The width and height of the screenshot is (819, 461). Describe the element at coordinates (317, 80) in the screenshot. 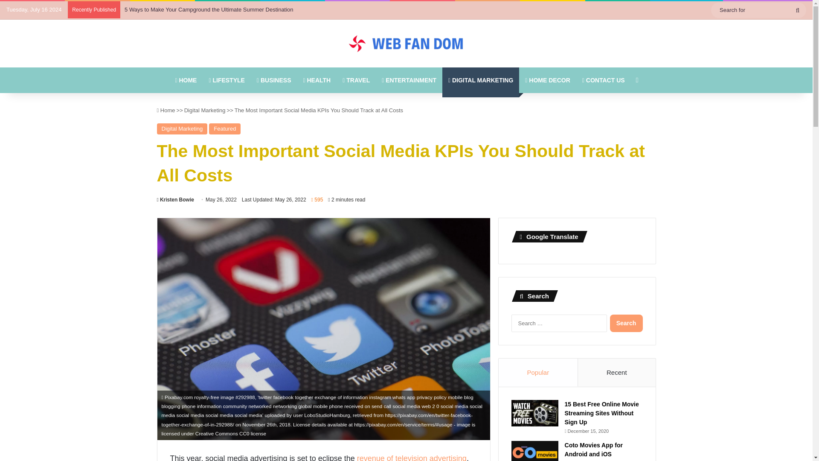

I see `HEALTH` at that location.